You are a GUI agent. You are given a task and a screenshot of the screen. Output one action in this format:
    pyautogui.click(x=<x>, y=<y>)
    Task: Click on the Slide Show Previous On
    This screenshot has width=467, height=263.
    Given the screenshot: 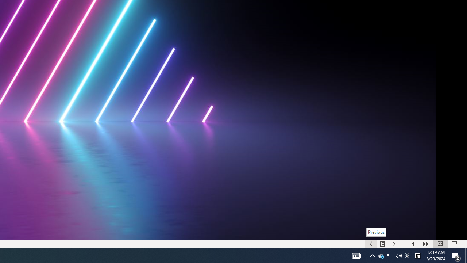 What is the action you would take?
    pyautogui.click(x=371, y=244)
    